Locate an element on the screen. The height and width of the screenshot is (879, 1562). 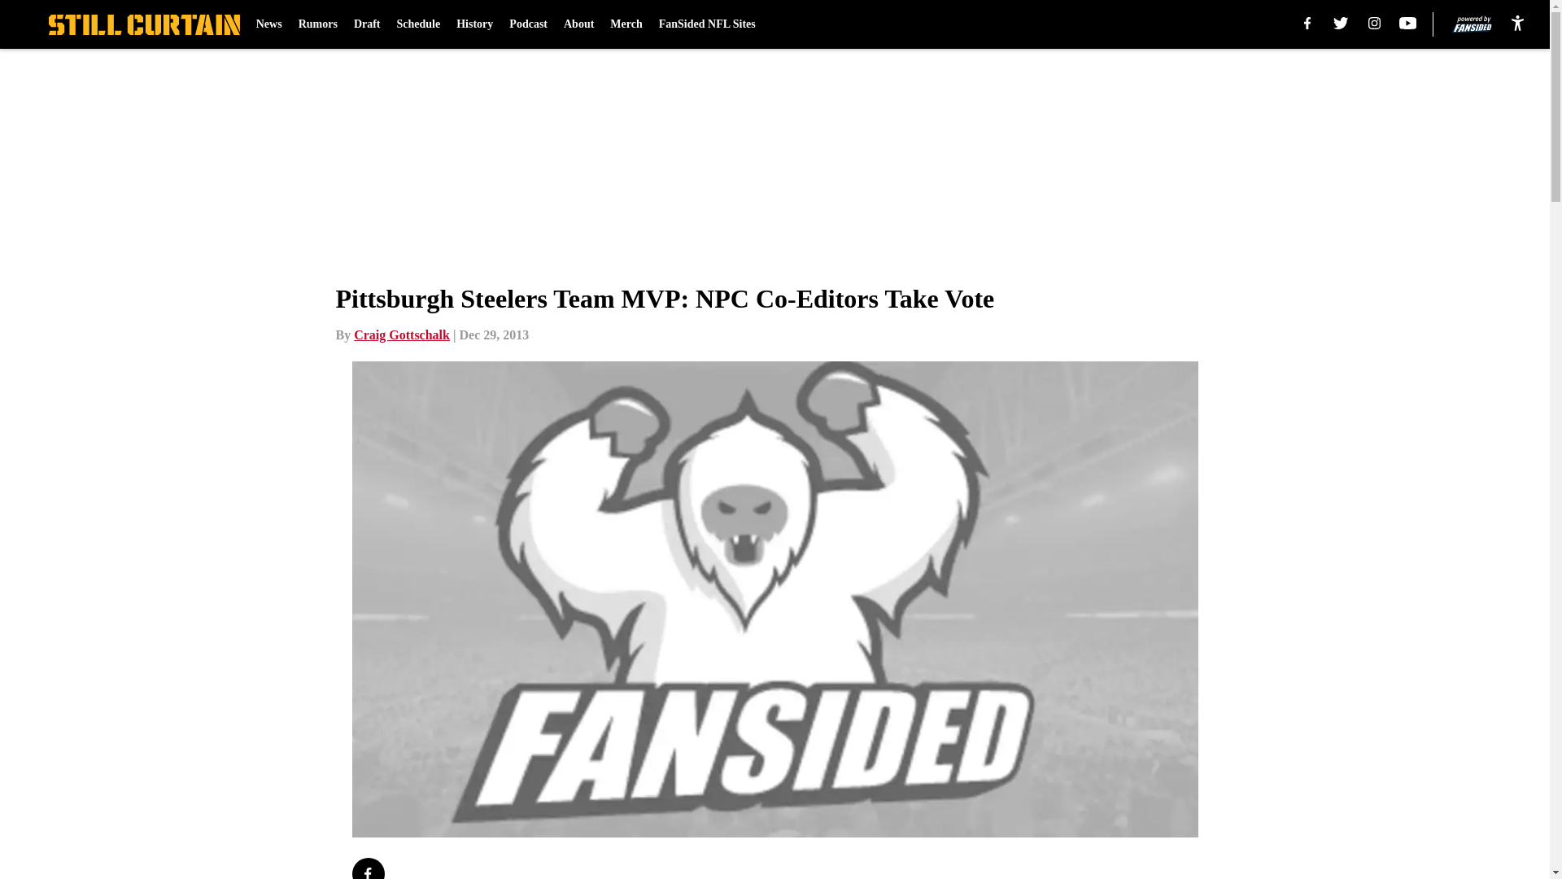
Craig Gottschalk is located at coordinates (402, 335).